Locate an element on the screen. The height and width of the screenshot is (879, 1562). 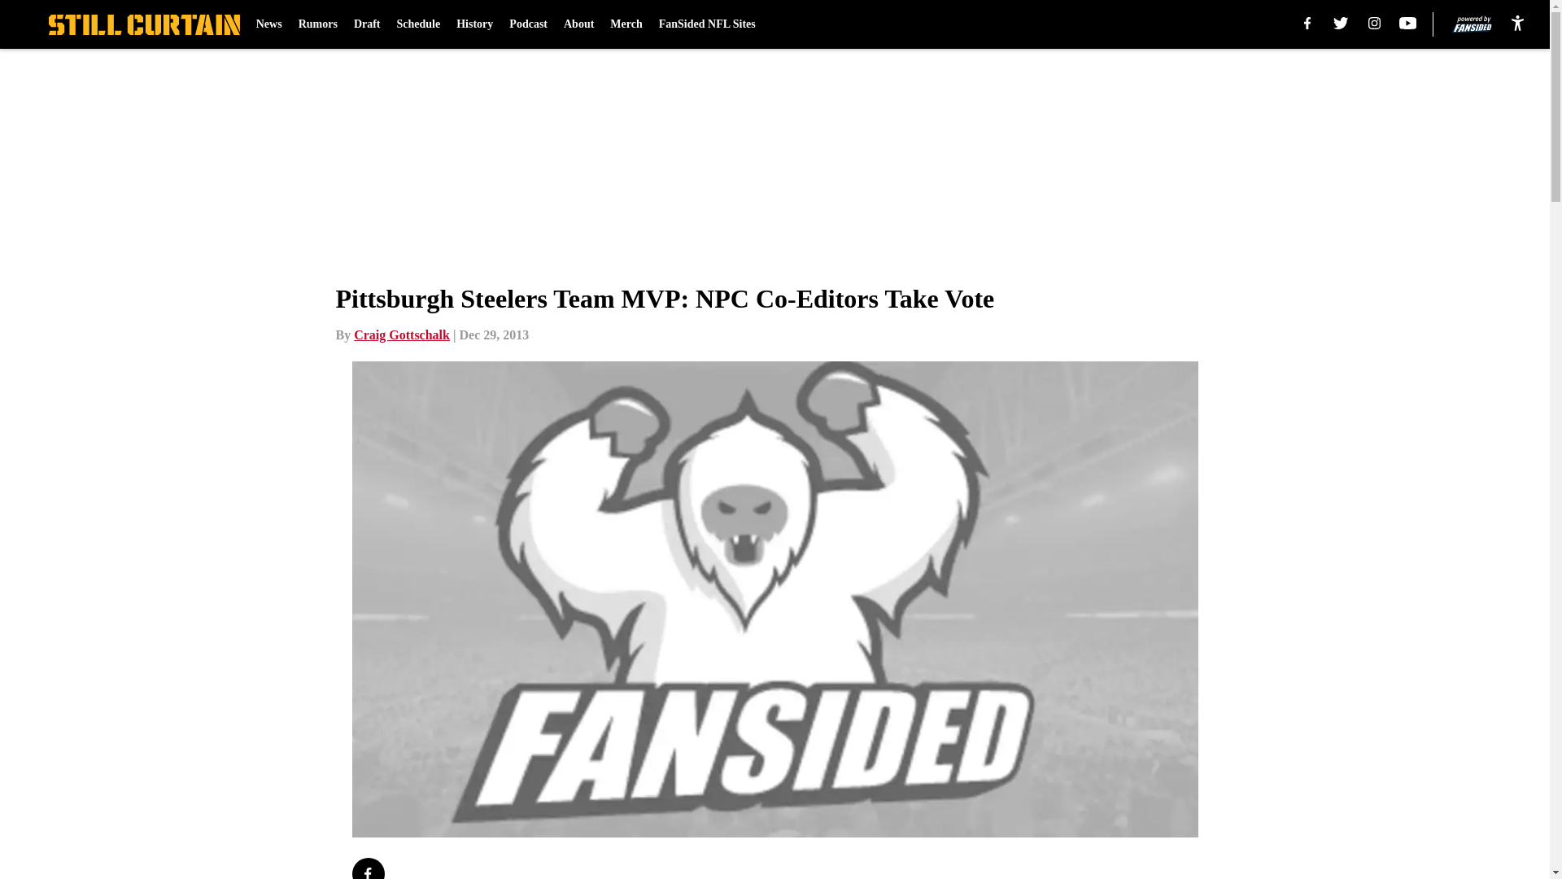
Craig Gottschalk is located at coordinates (402, 335).